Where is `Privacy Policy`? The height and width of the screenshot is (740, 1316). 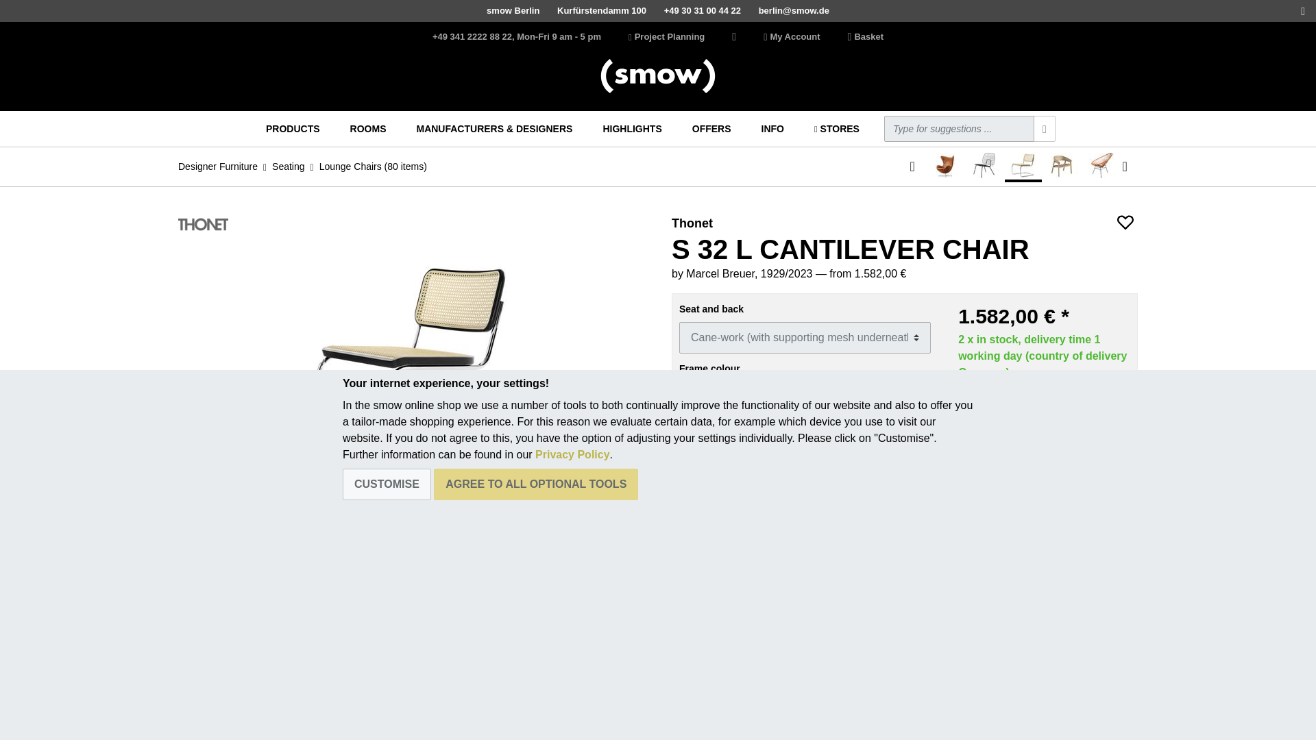
Privacy Policy is located at coordinates (573, 454).